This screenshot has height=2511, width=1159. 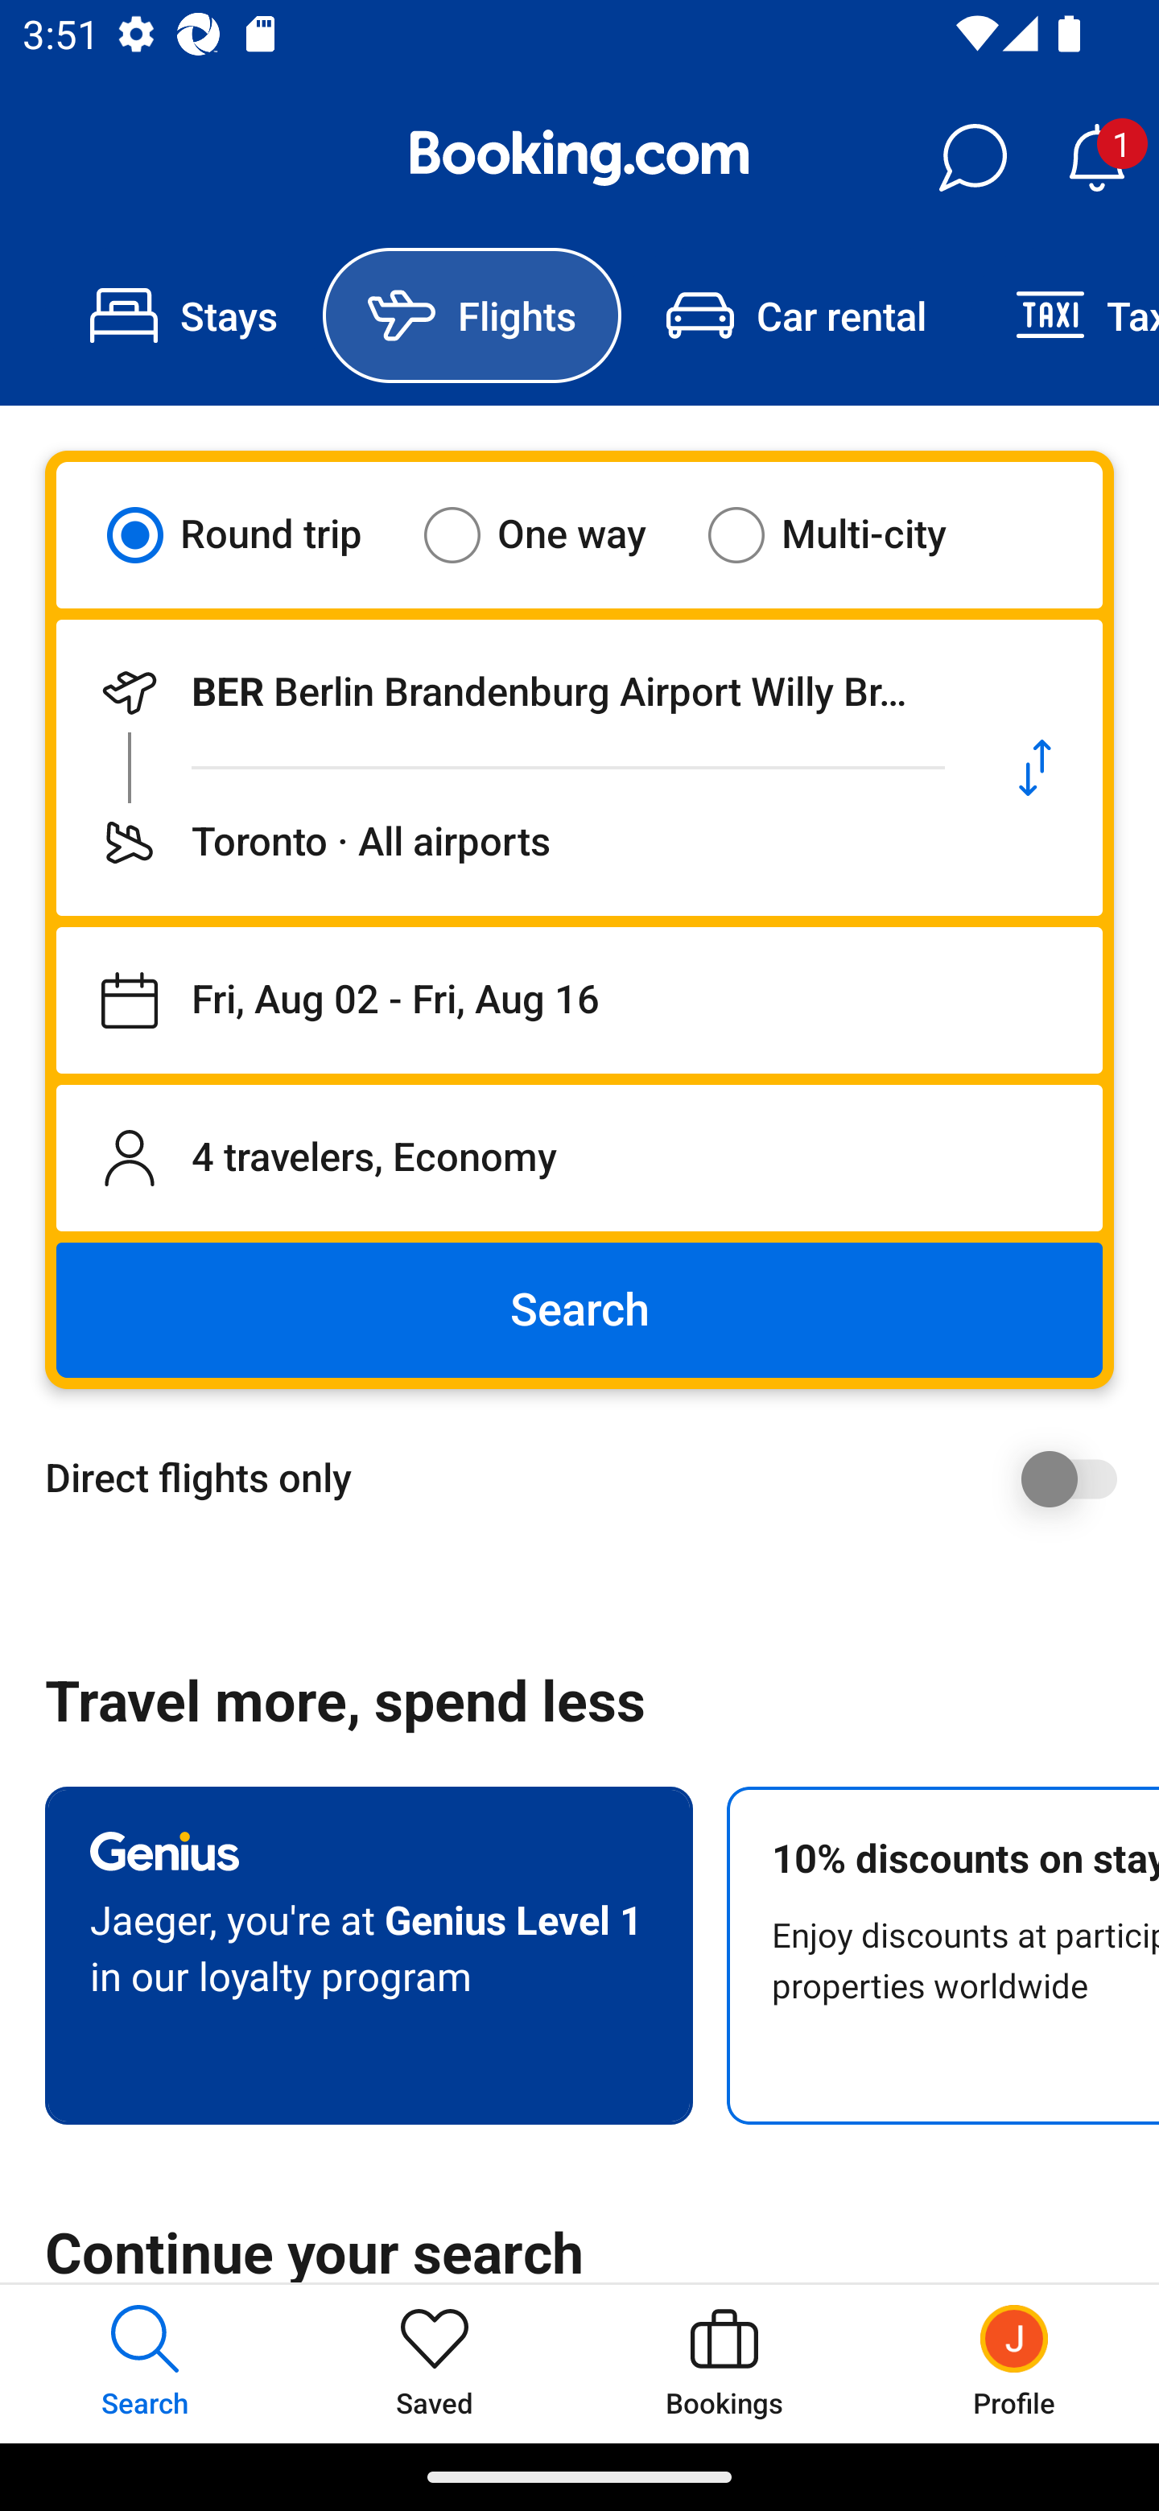 What do you see at coordinates (579, 1000) in the screenshot?
I see `Departing on Fri, Aug 02, returning on Fri, Aug 16` at bounding box center [579, 1000].